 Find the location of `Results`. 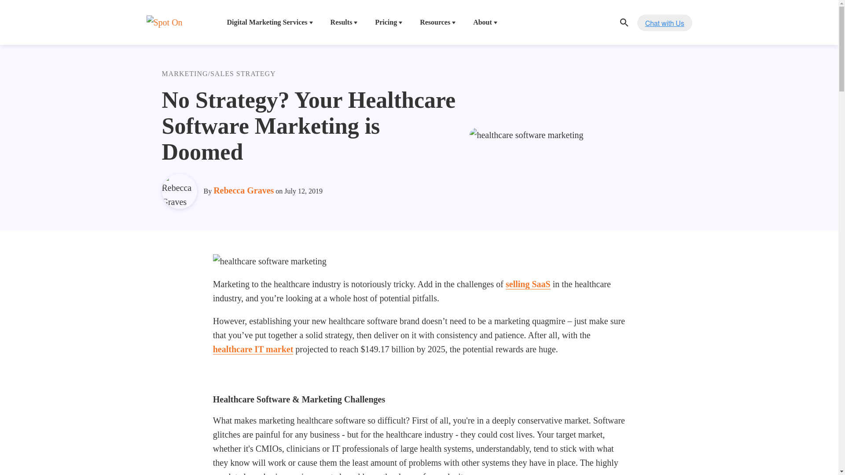

Results is located at coordinates (344, 22).